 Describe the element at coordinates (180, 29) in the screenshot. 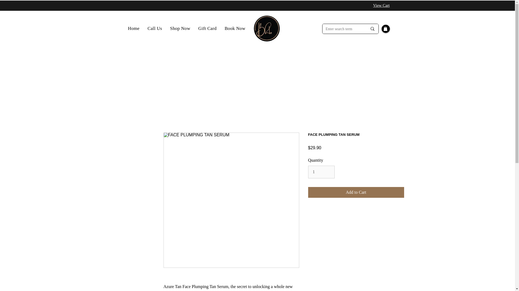

I see `Shop Now` at that location.